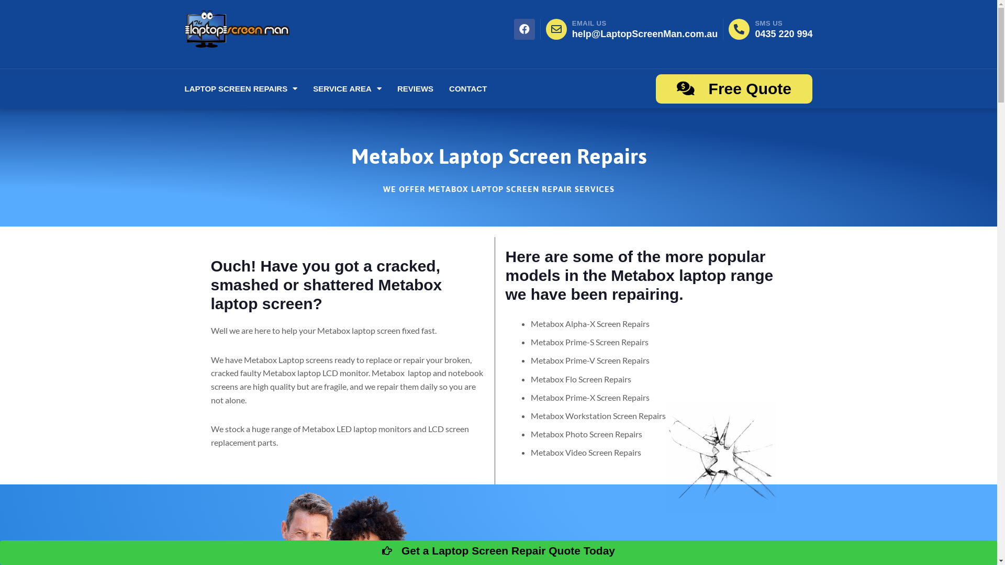  Describe the element at coordinates (416, 89) in the screenshot. I see `REVIEWS` at that location.